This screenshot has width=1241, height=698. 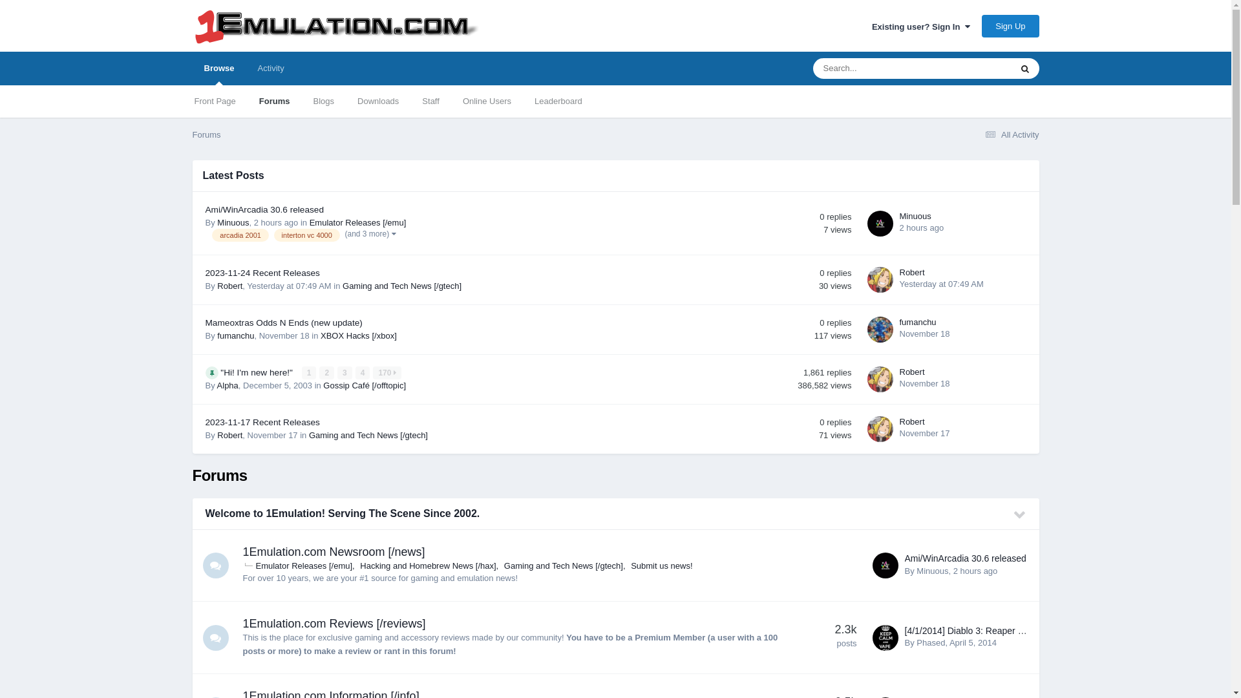 I want to click on Go to Minuous's profile, so click(x=886, y=566).